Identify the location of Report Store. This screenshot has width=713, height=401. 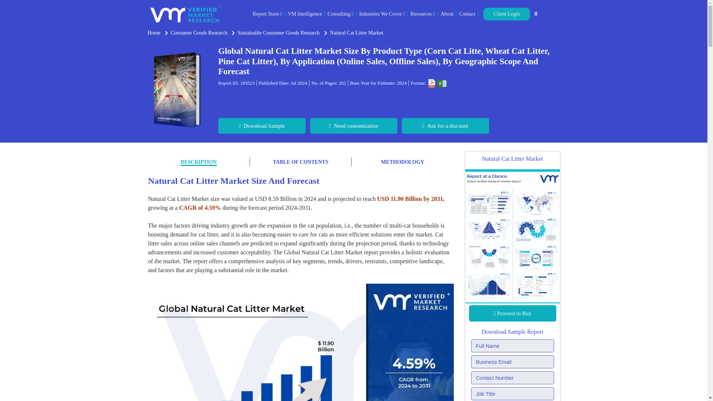
(267, 14).